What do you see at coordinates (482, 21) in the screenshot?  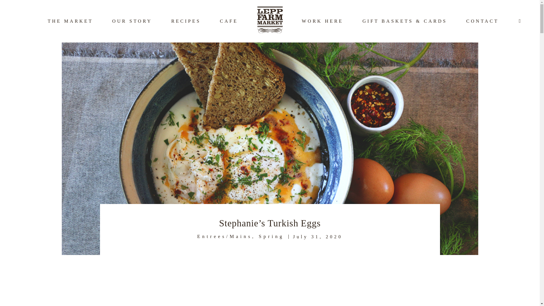 I see `CONTACT` at bounding box center [482, 21].